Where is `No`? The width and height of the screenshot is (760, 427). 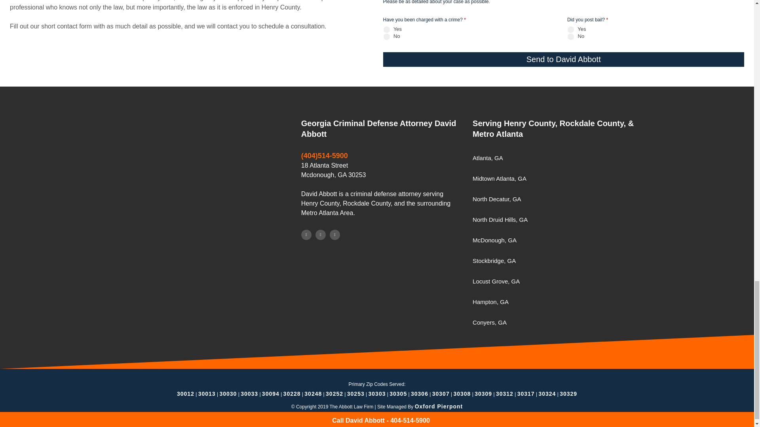
No is located at coordinates (571, 36).